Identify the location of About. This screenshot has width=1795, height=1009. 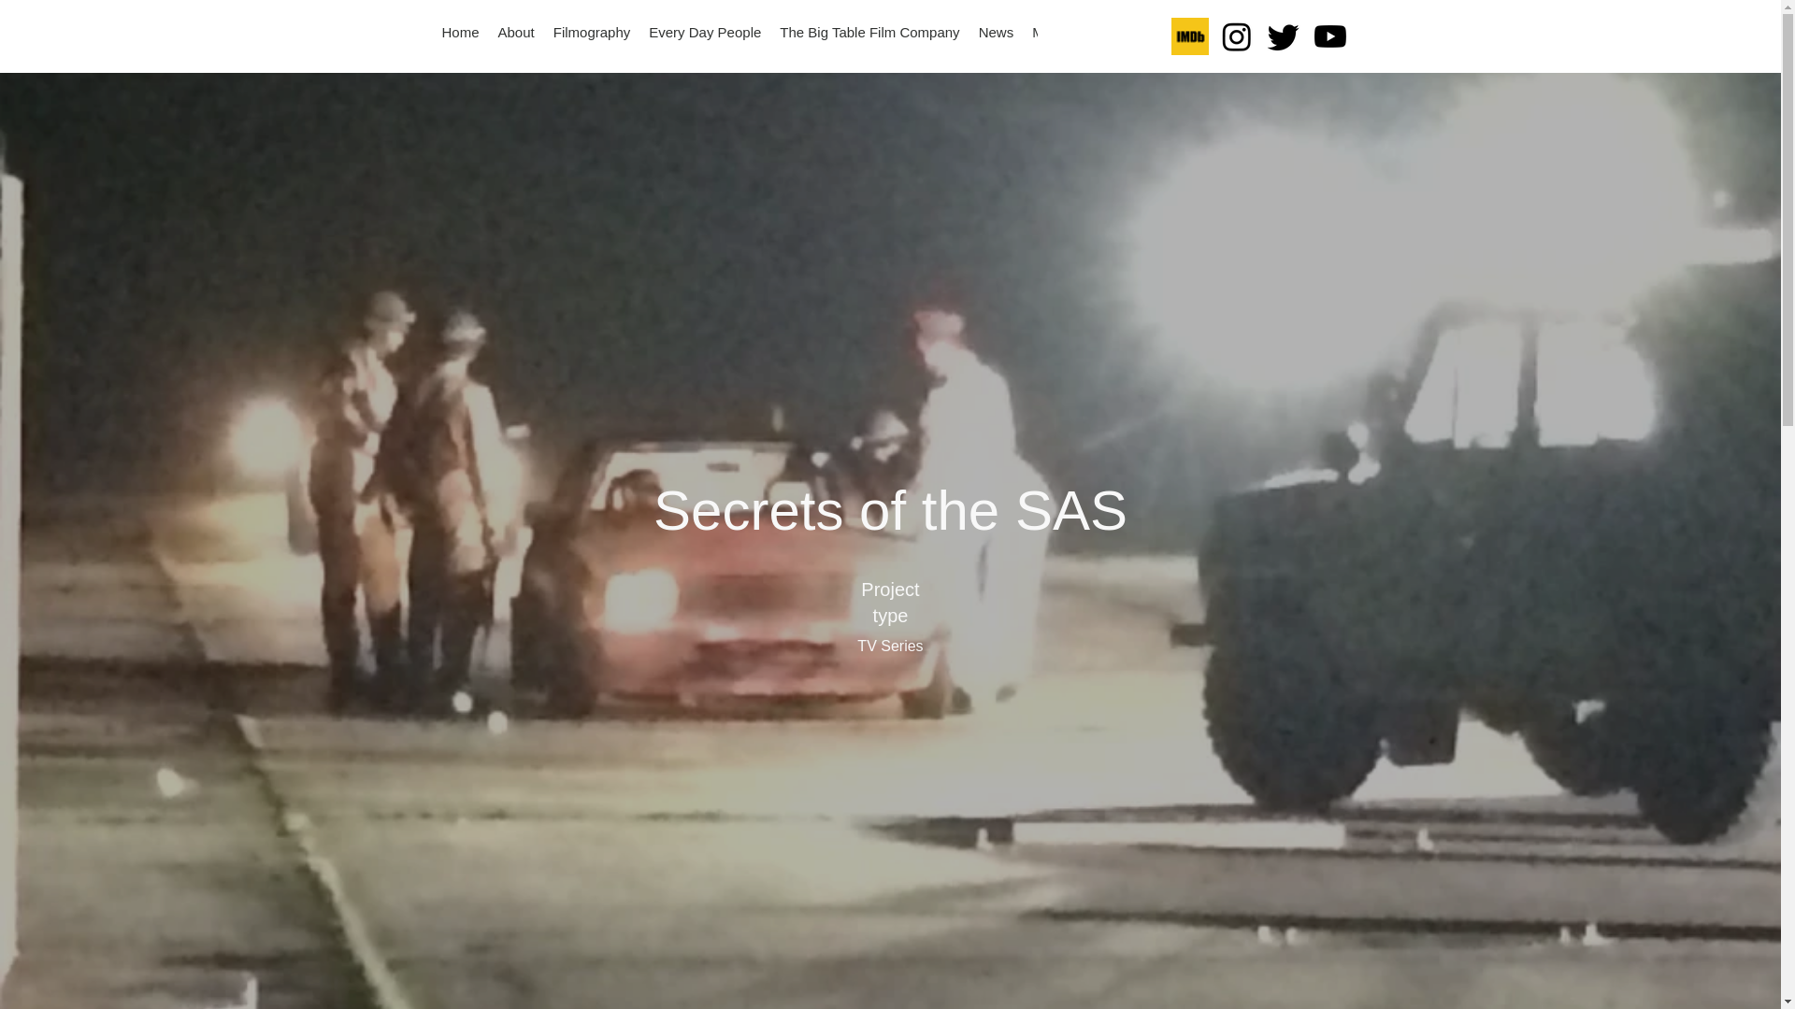
(516, 37).